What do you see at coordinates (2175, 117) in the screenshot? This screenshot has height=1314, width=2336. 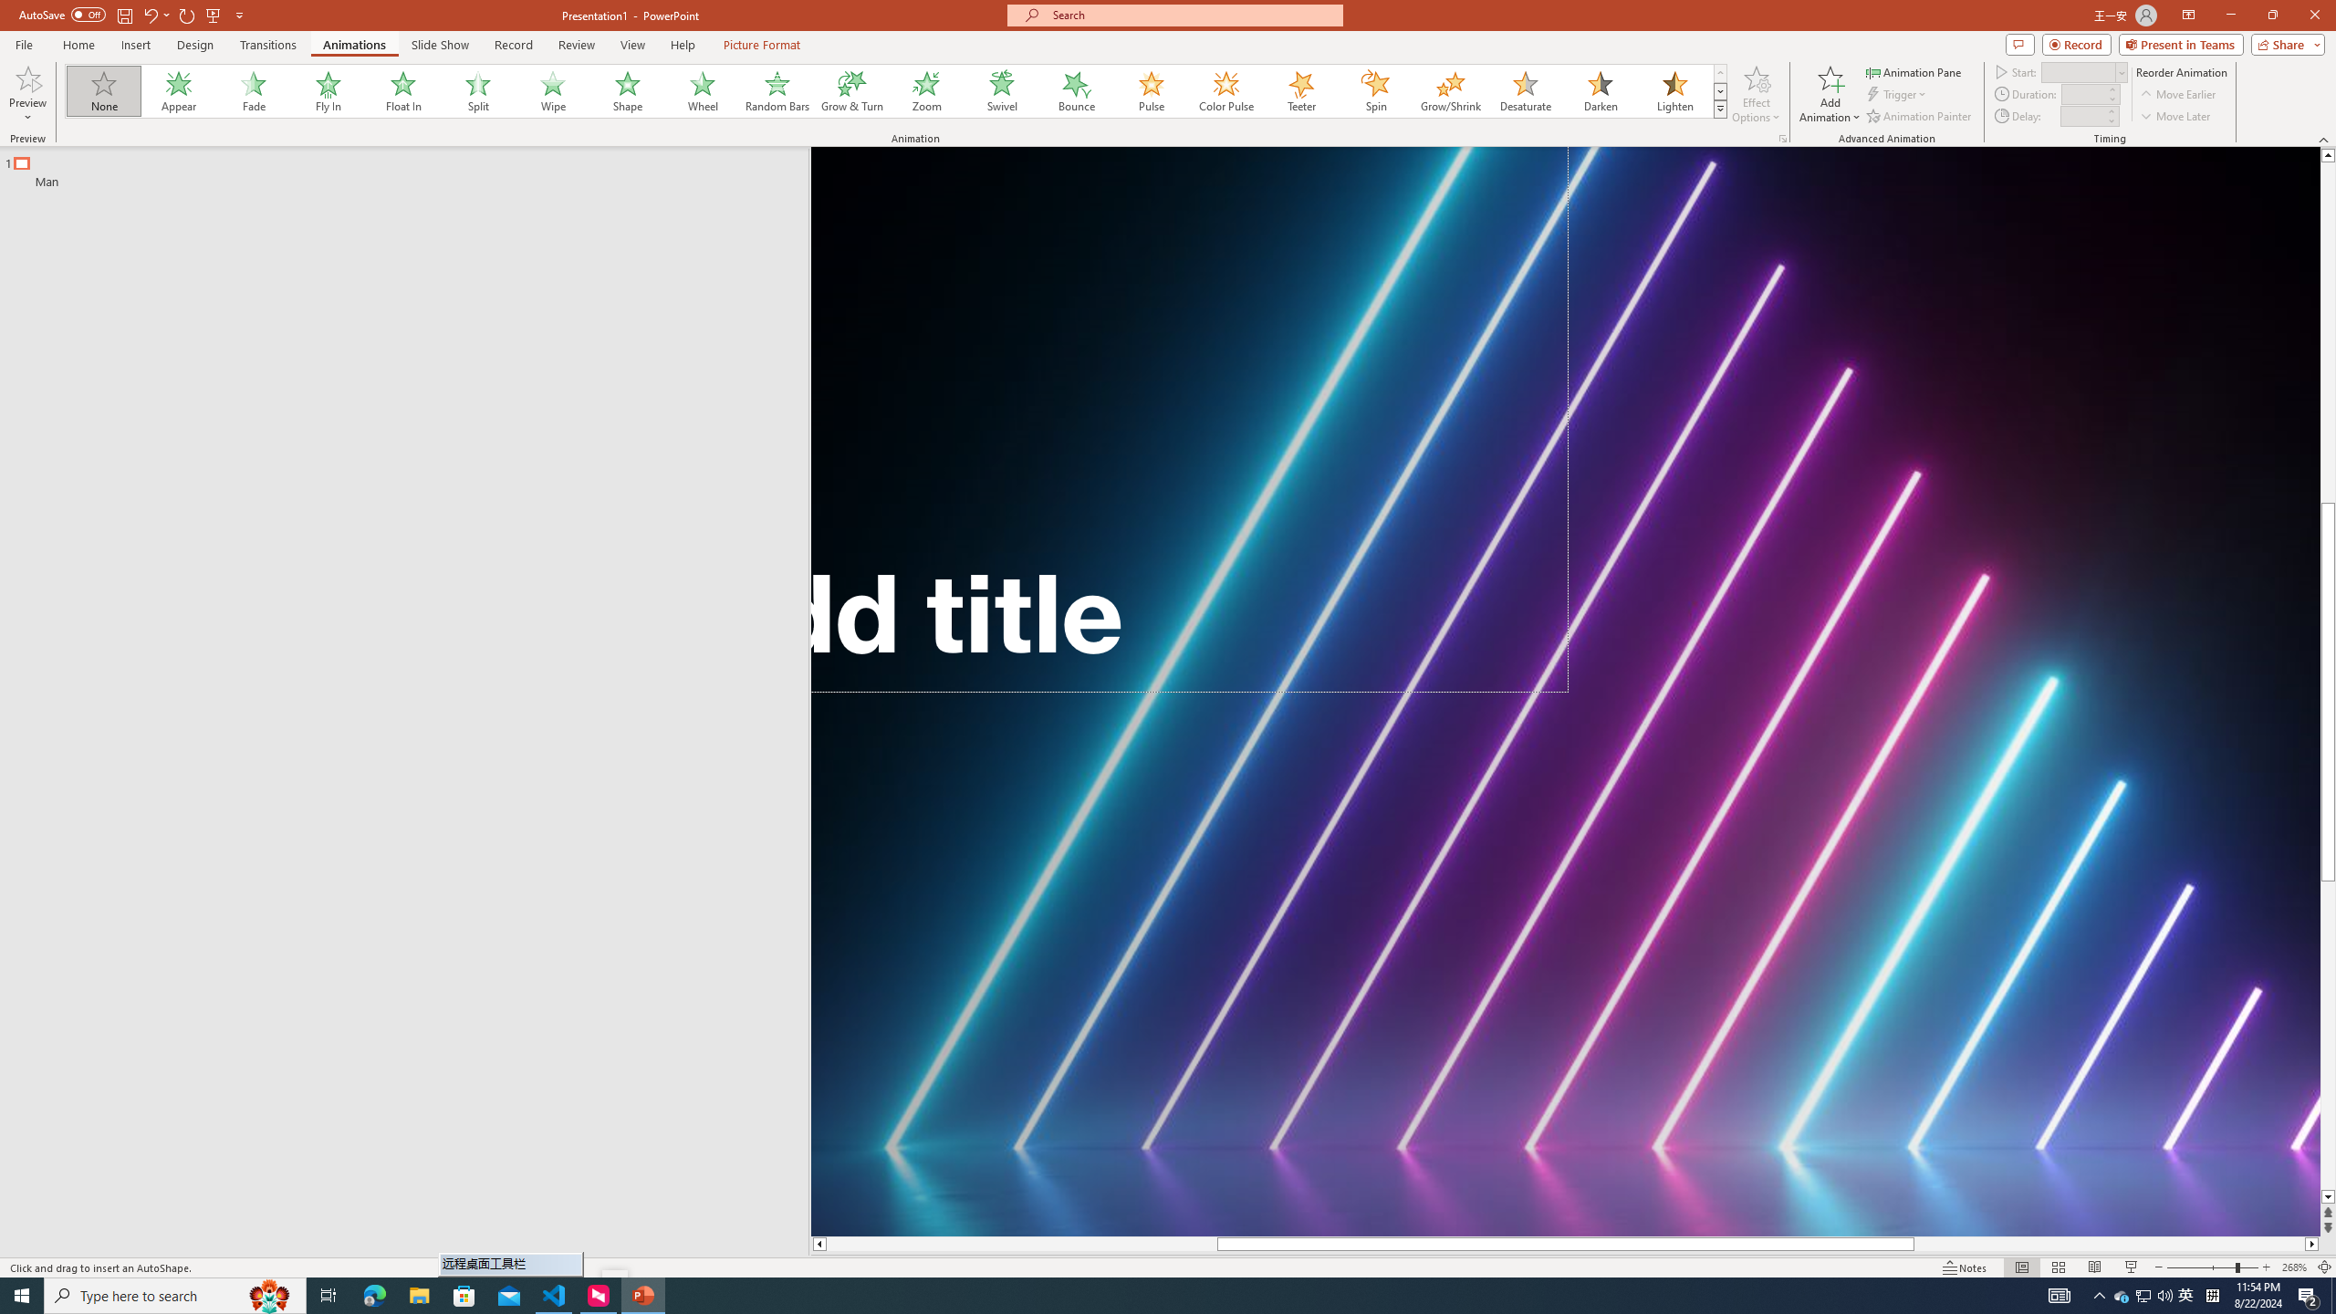 I see `Move Later` at bounding box center [2175, 117].